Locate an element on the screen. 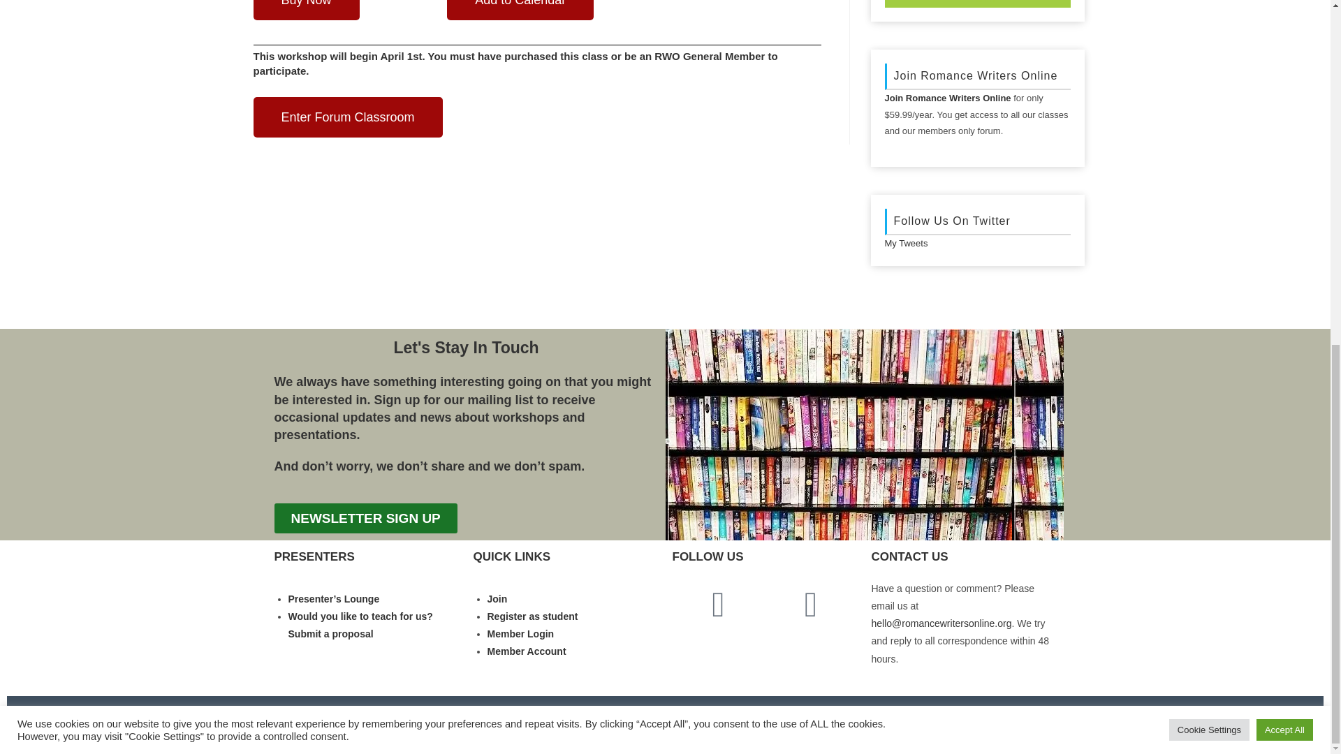 This screenshot has height=754, width=1341. Join Romance Writers Online is located at coordinates (947, 98).